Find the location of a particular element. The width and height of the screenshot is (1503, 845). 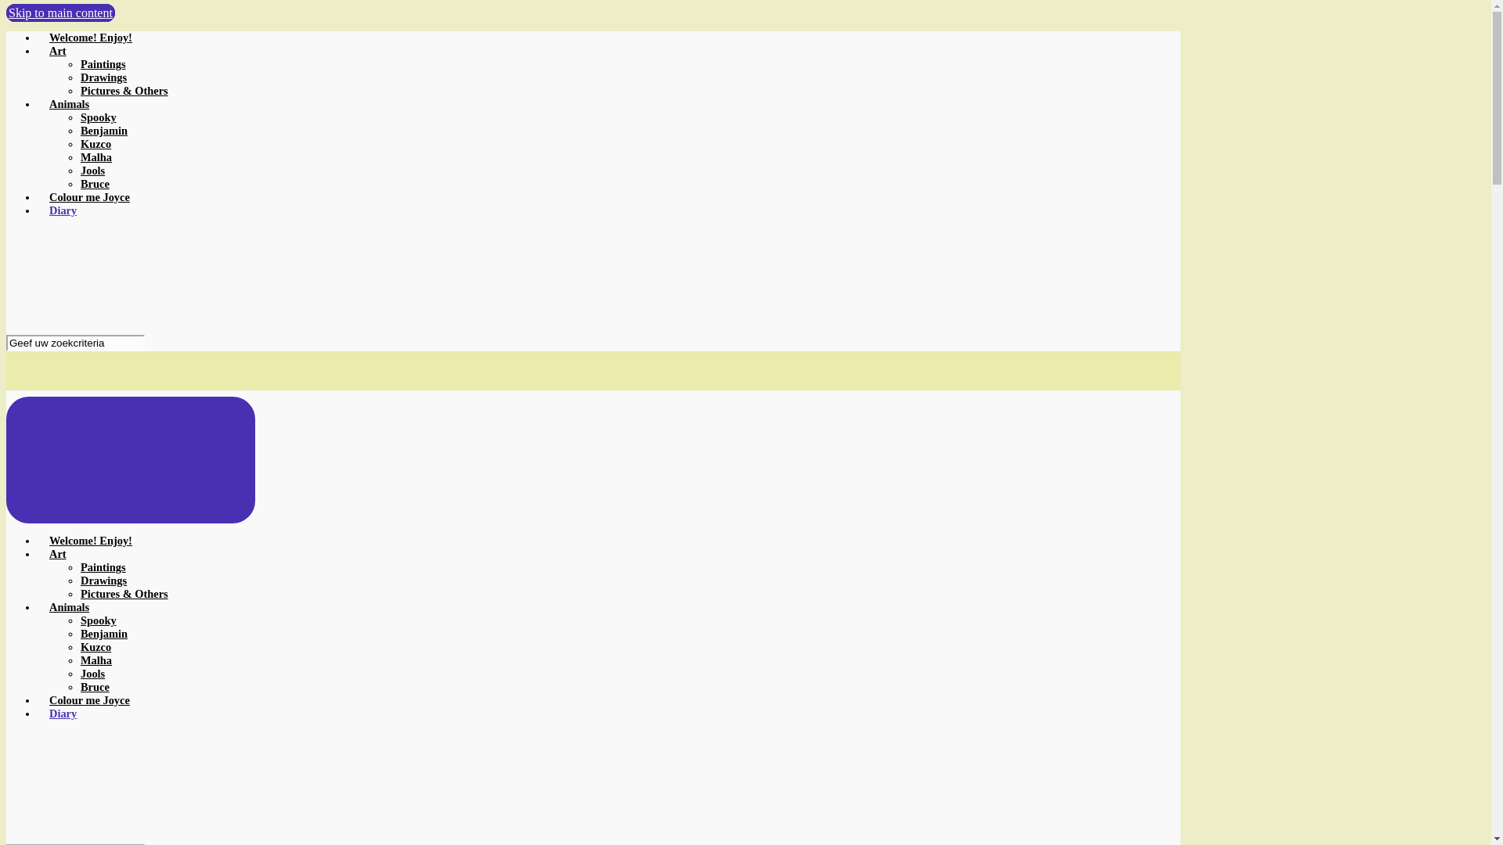

Benjamin is located at coordinates (104, 634).